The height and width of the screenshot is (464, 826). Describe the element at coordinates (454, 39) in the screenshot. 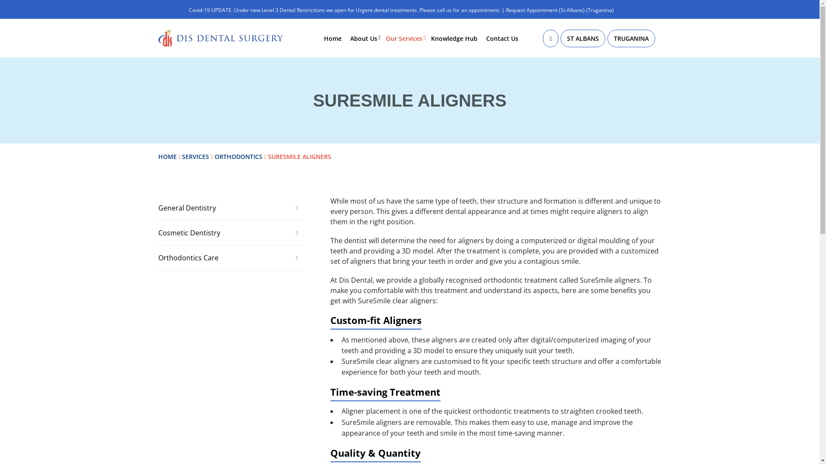

I see `Knowledge Hub` at that location.